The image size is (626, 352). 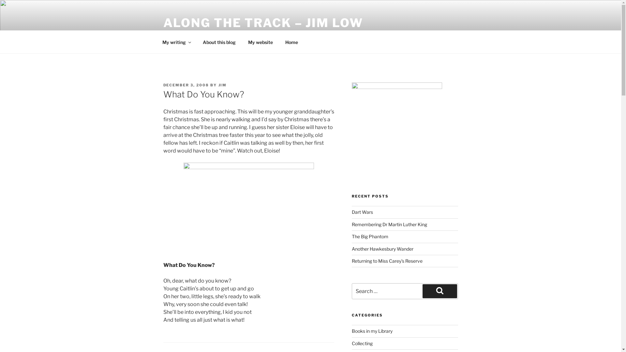 What do you see at coordinates (389, 224) in the screenshot?
I see `Remembering Dr Martin Luther King` at bounding box center [389, 224].